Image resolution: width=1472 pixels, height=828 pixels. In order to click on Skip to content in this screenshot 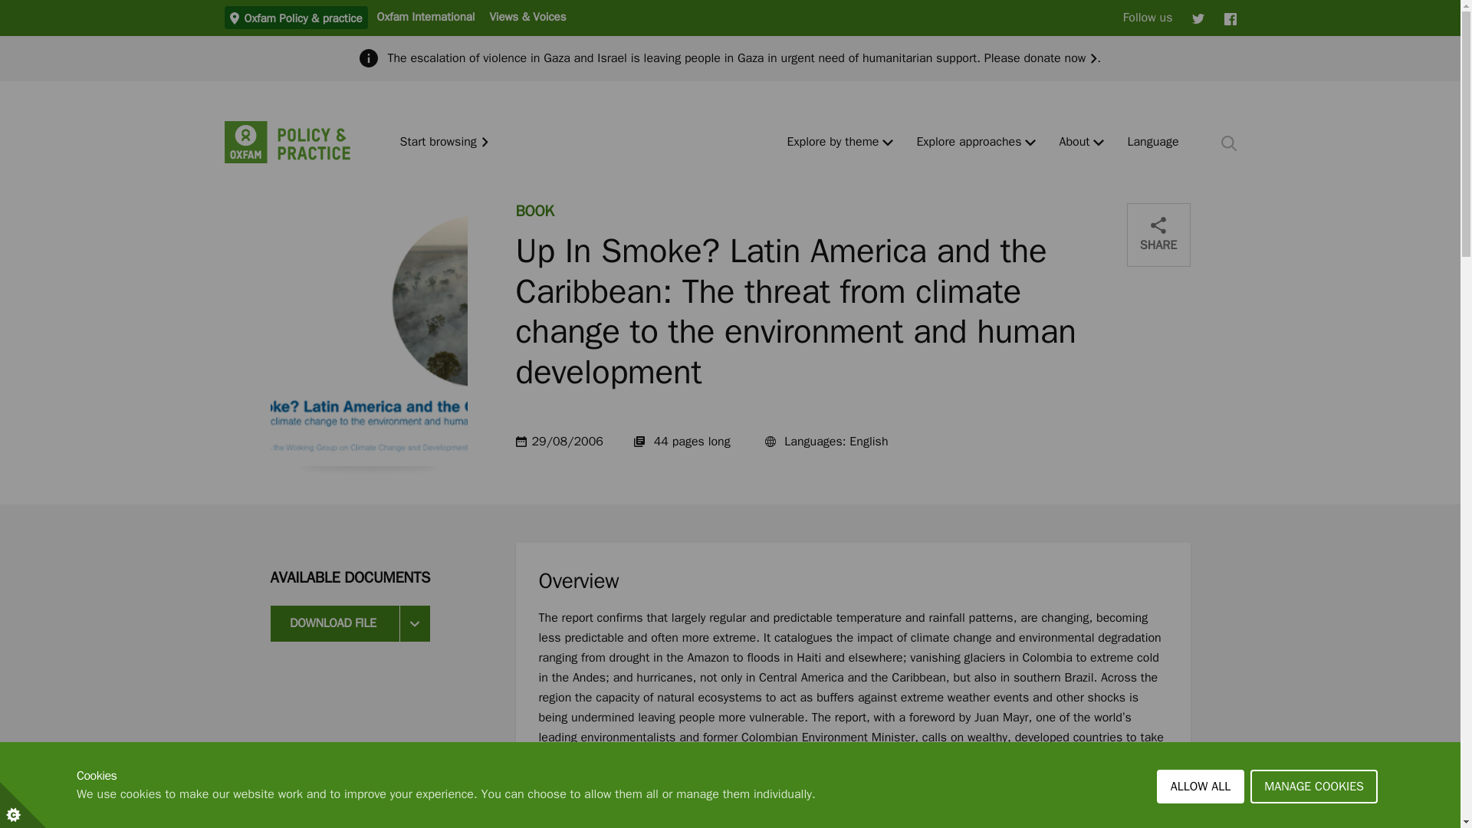, I will do `click(11, 6)`.